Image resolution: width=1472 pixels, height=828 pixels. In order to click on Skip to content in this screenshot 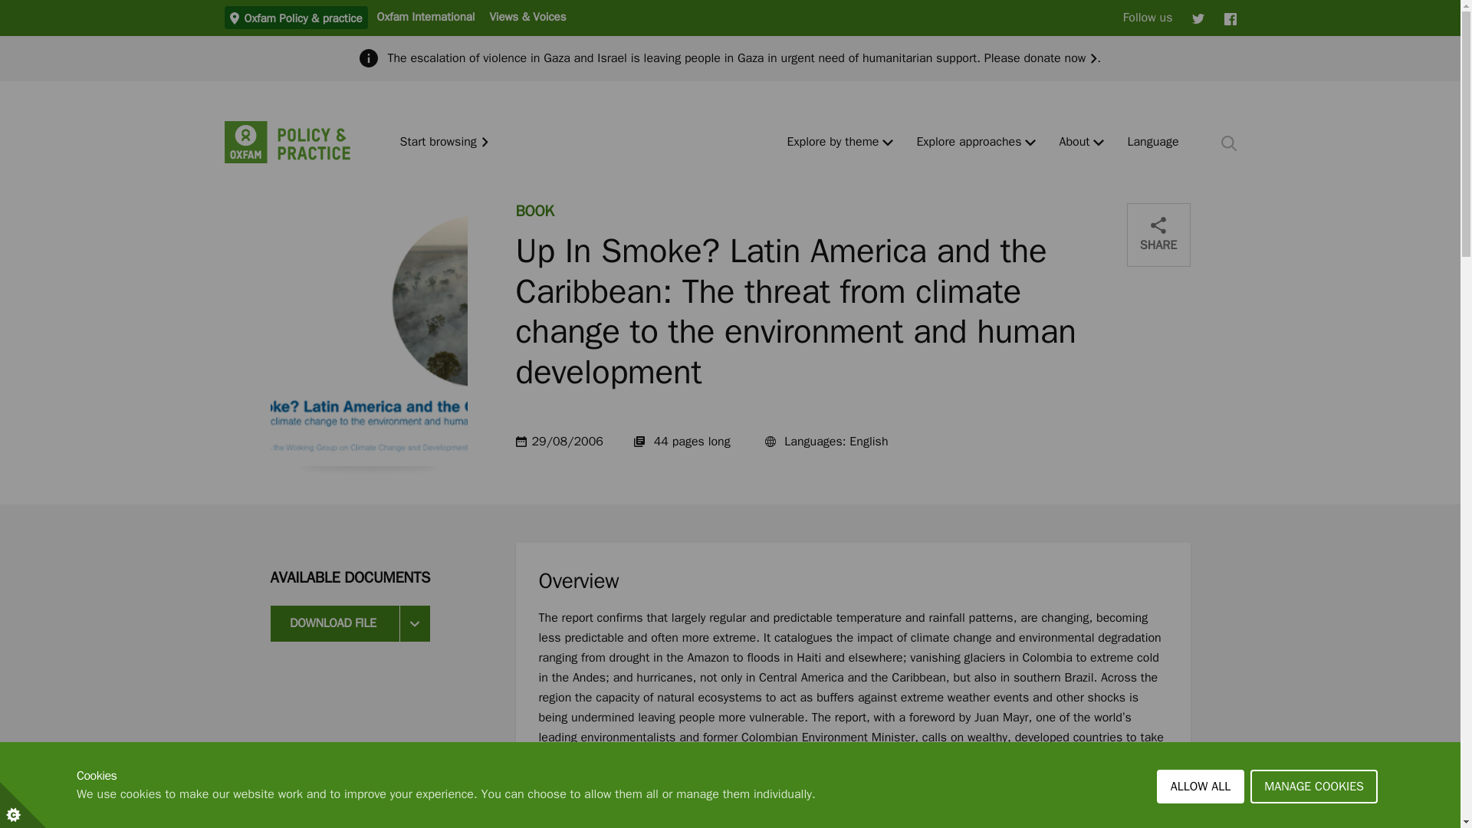, I will do `click(11, 6)`.